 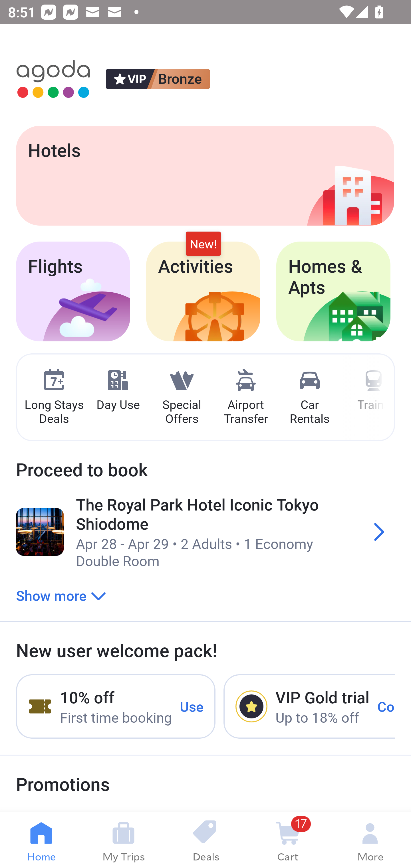 What do you see at coordinates (246, 398) in the screenshot?
I see `Airport Transfer` at bounding box center [246, 398].